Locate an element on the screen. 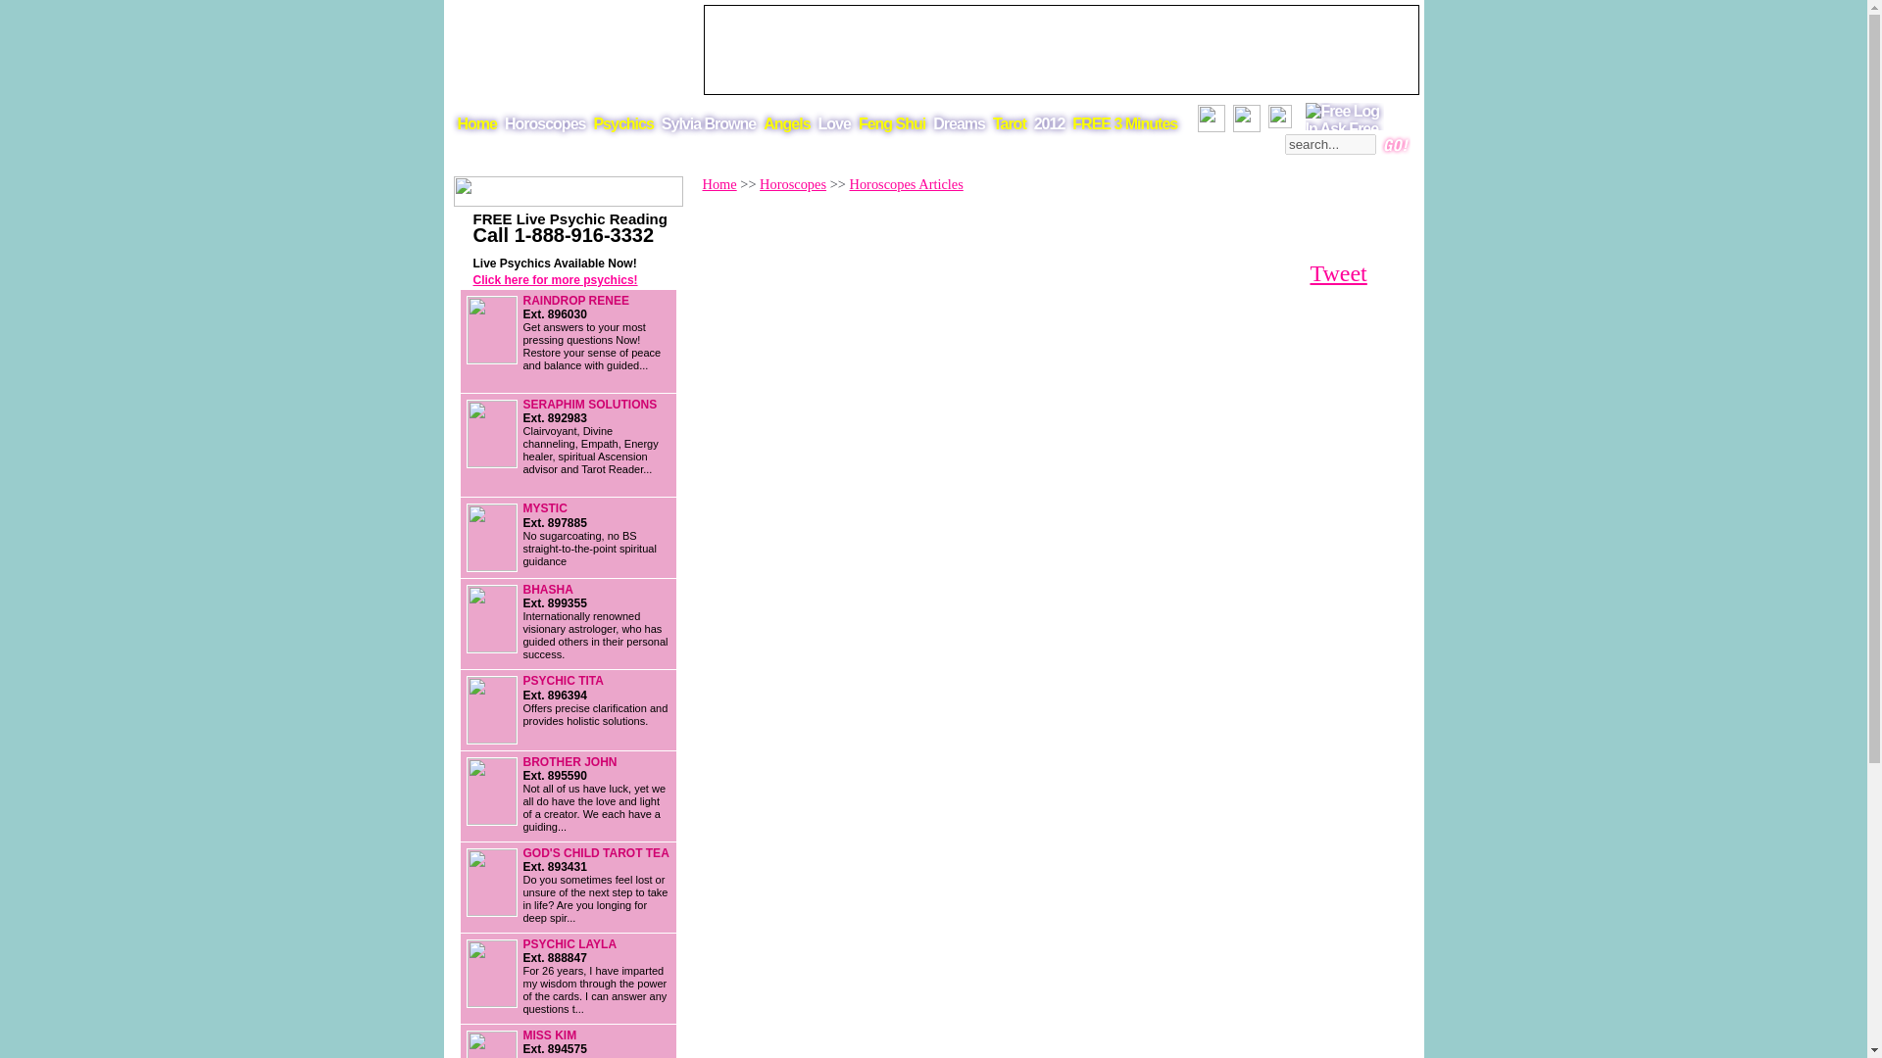 This screenshot has height=1058, width=1882. search... is located at coordinates (1330, 144).